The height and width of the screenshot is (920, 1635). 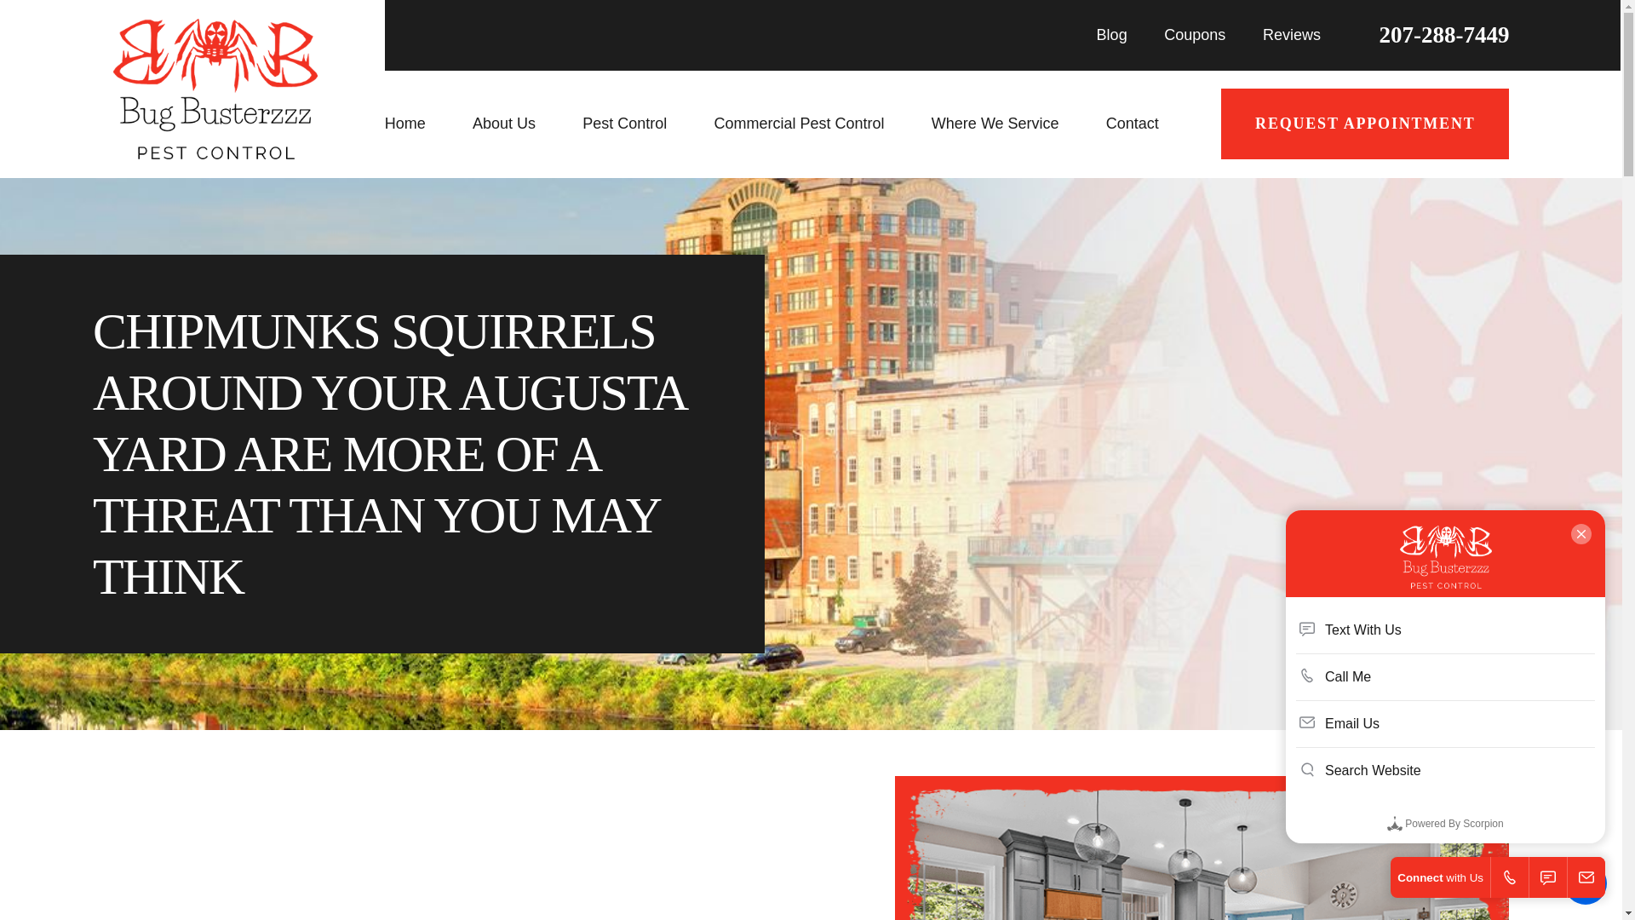 I want to click on Contact, so click(x=1150, y=124).